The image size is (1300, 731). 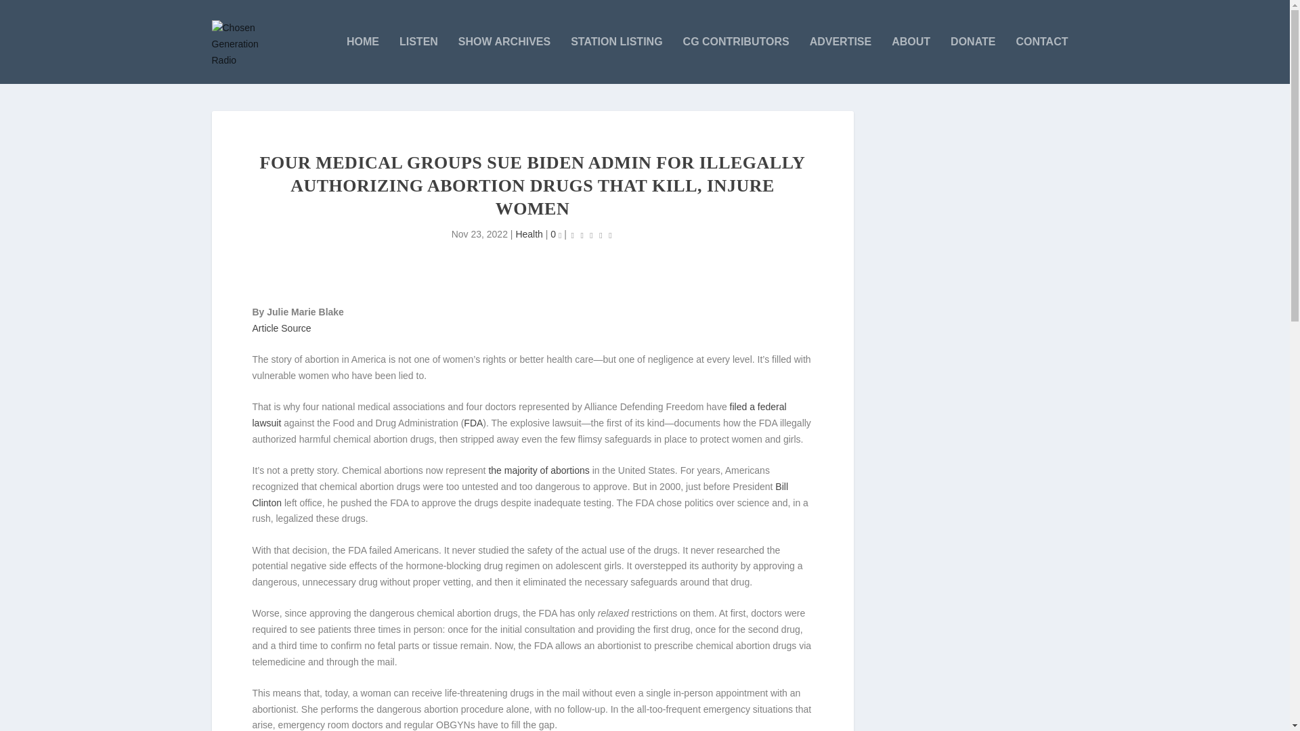 What do you see at coordinates (1041, 60) in the screenshot?
I see `CONTACT` at bounding box center [1041, 60].